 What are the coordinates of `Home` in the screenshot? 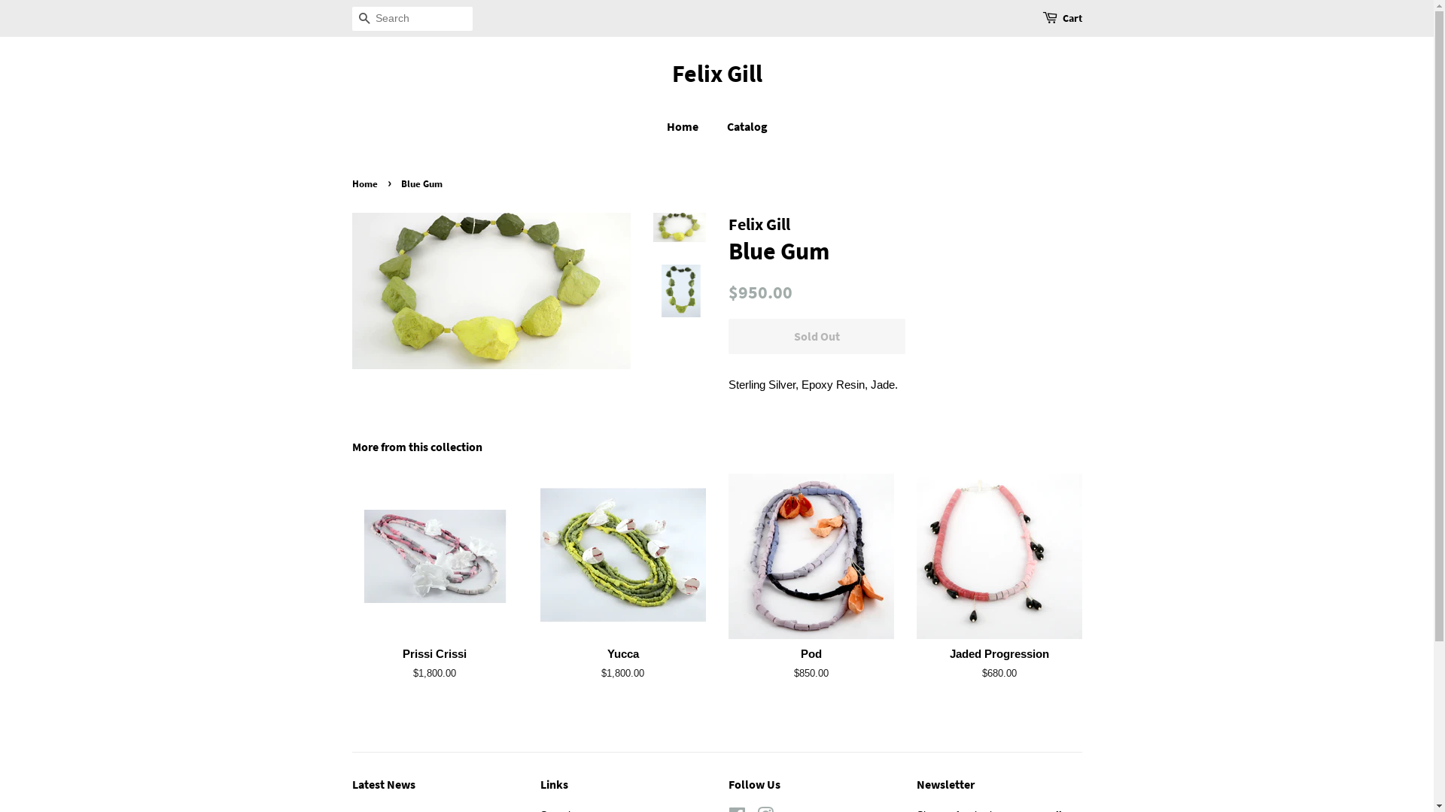 It's located at (690, 126).